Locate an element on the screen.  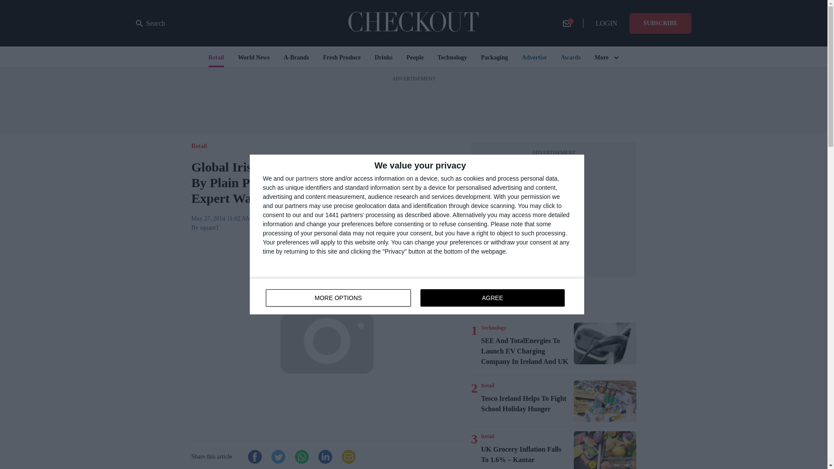
Tesco Ireland Helps To Fight School Holiday Hunger is located at coordinates (605, 401).